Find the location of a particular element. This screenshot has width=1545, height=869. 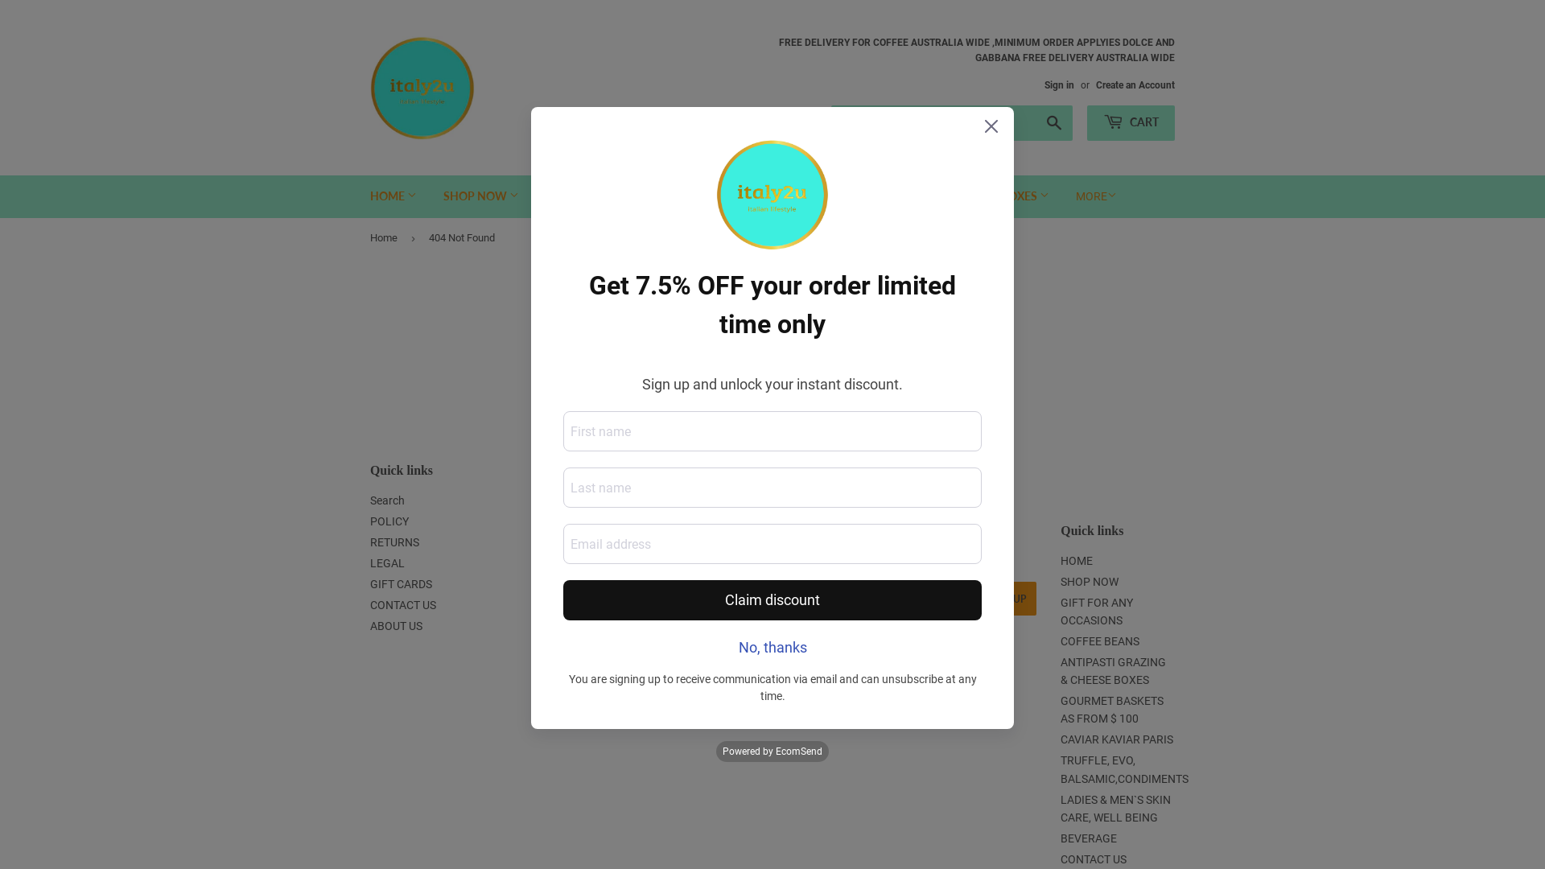

ANTIPASTI GRAZING & CHEESE BOXES is located at coordinates (941, 196).